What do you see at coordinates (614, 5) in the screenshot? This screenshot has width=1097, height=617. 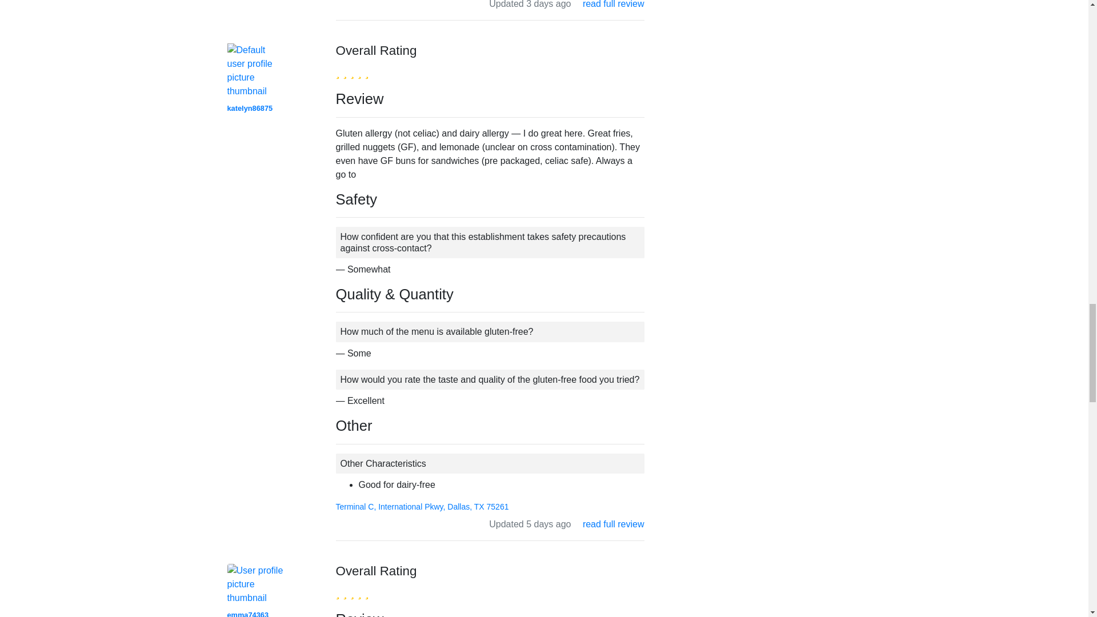 I see `read full review` at bounding box center [614, 5].